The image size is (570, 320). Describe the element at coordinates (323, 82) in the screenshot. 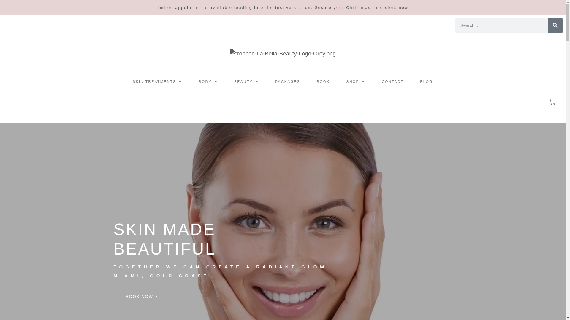

I see `BOOK` at that location.